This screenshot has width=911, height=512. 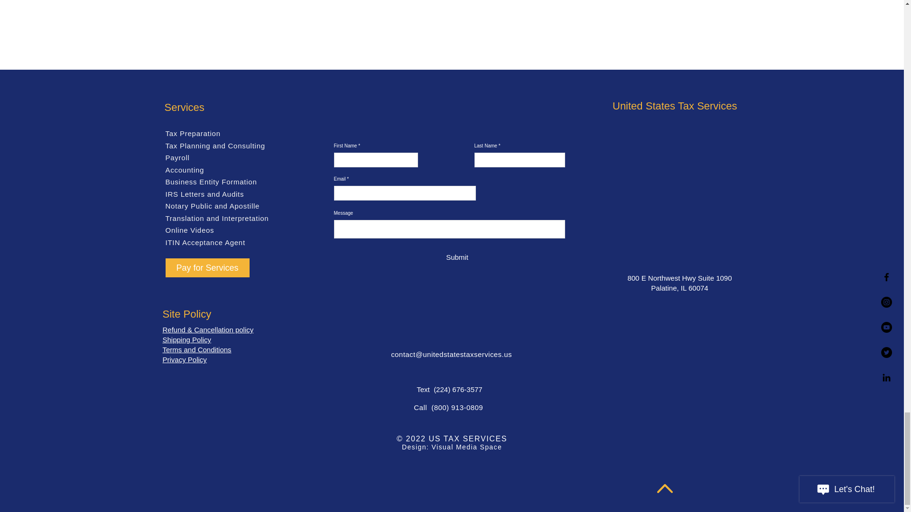 I want to click on Tax Planning and Consulting, so click(x=214, y=146).